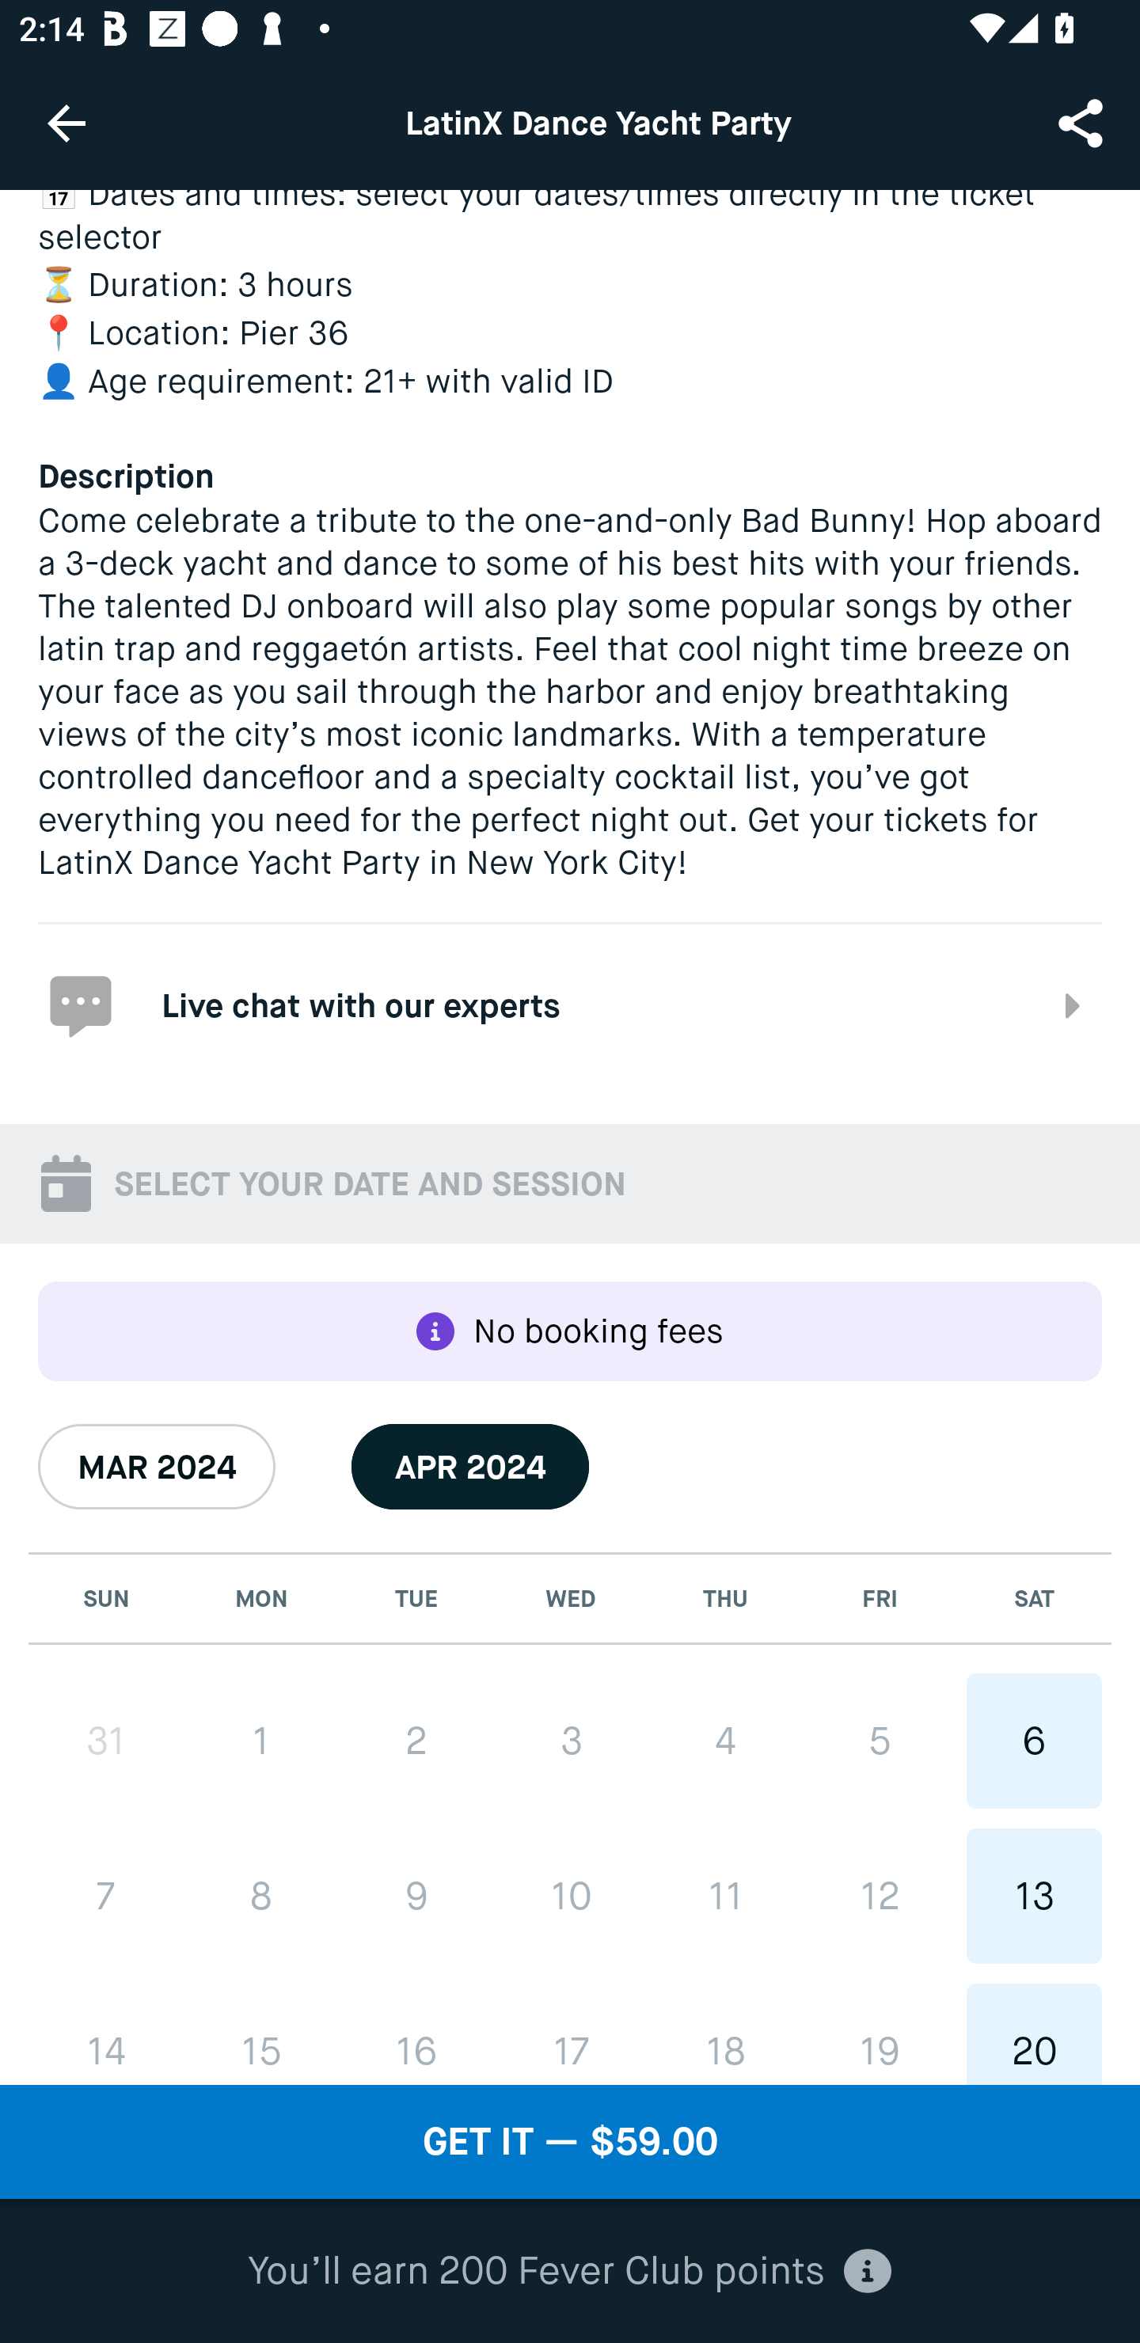 This screenshot has height=2343, width=1140. What do you see at coordinates (106, 1741) in the screenshot?
I see `31` at bounding box center [106, 1741].